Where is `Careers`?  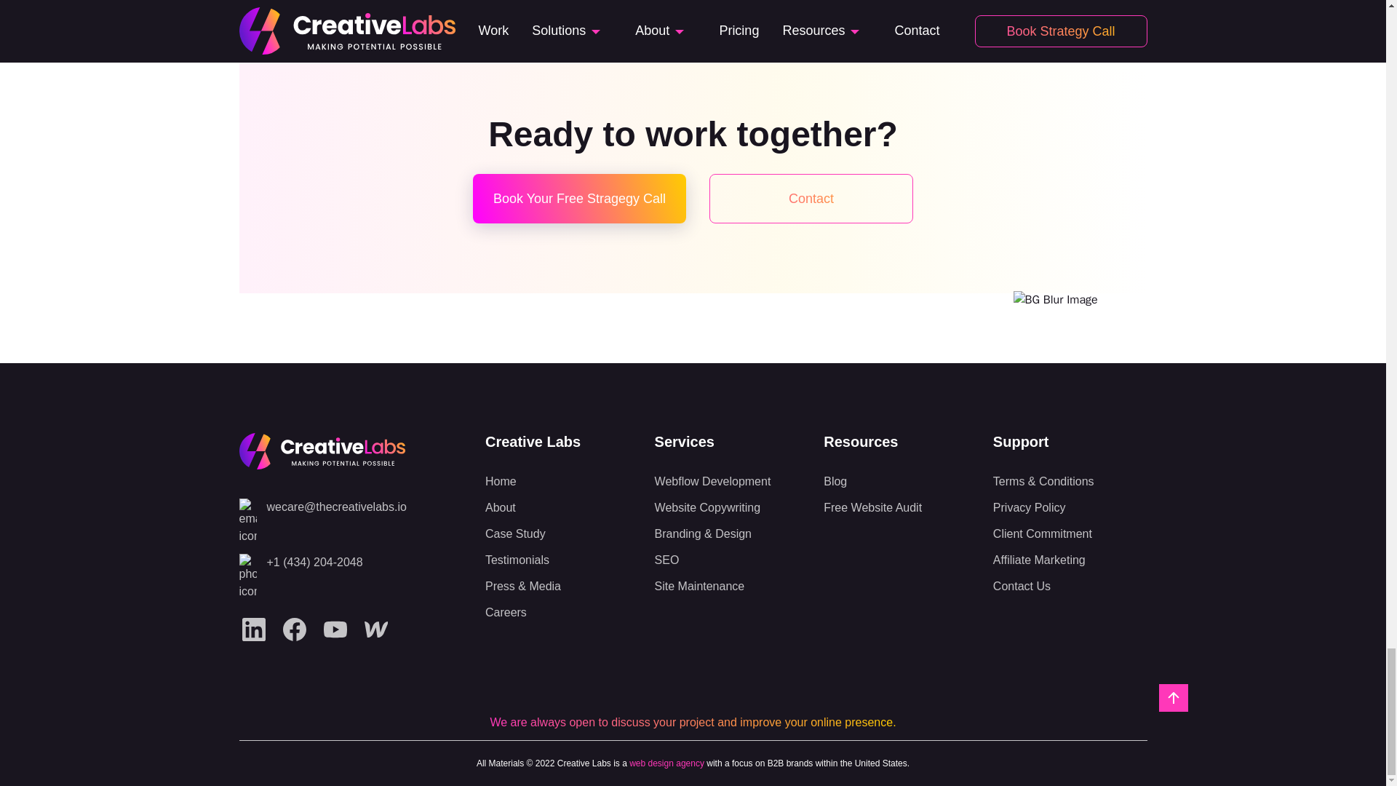
Careers is located at coordinates (562, 613).